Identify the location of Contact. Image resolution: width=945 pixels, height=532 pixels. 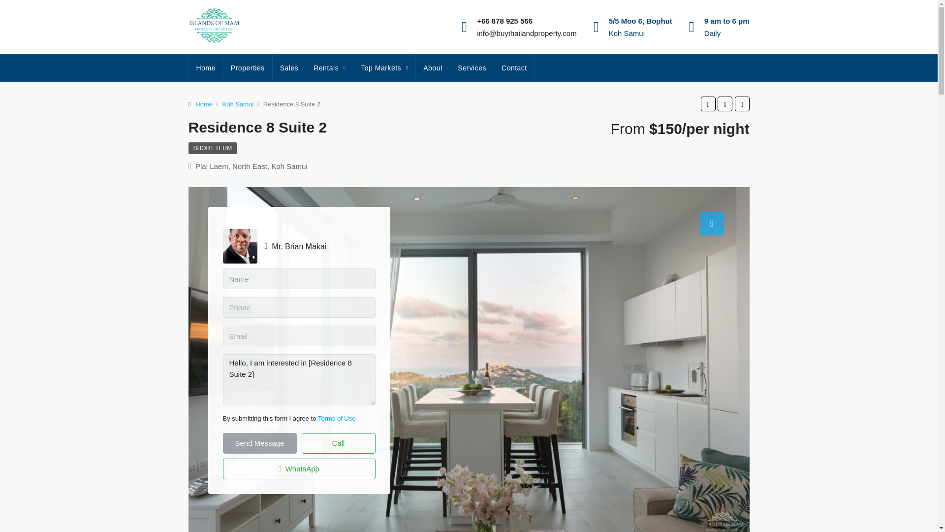
(514, 68).